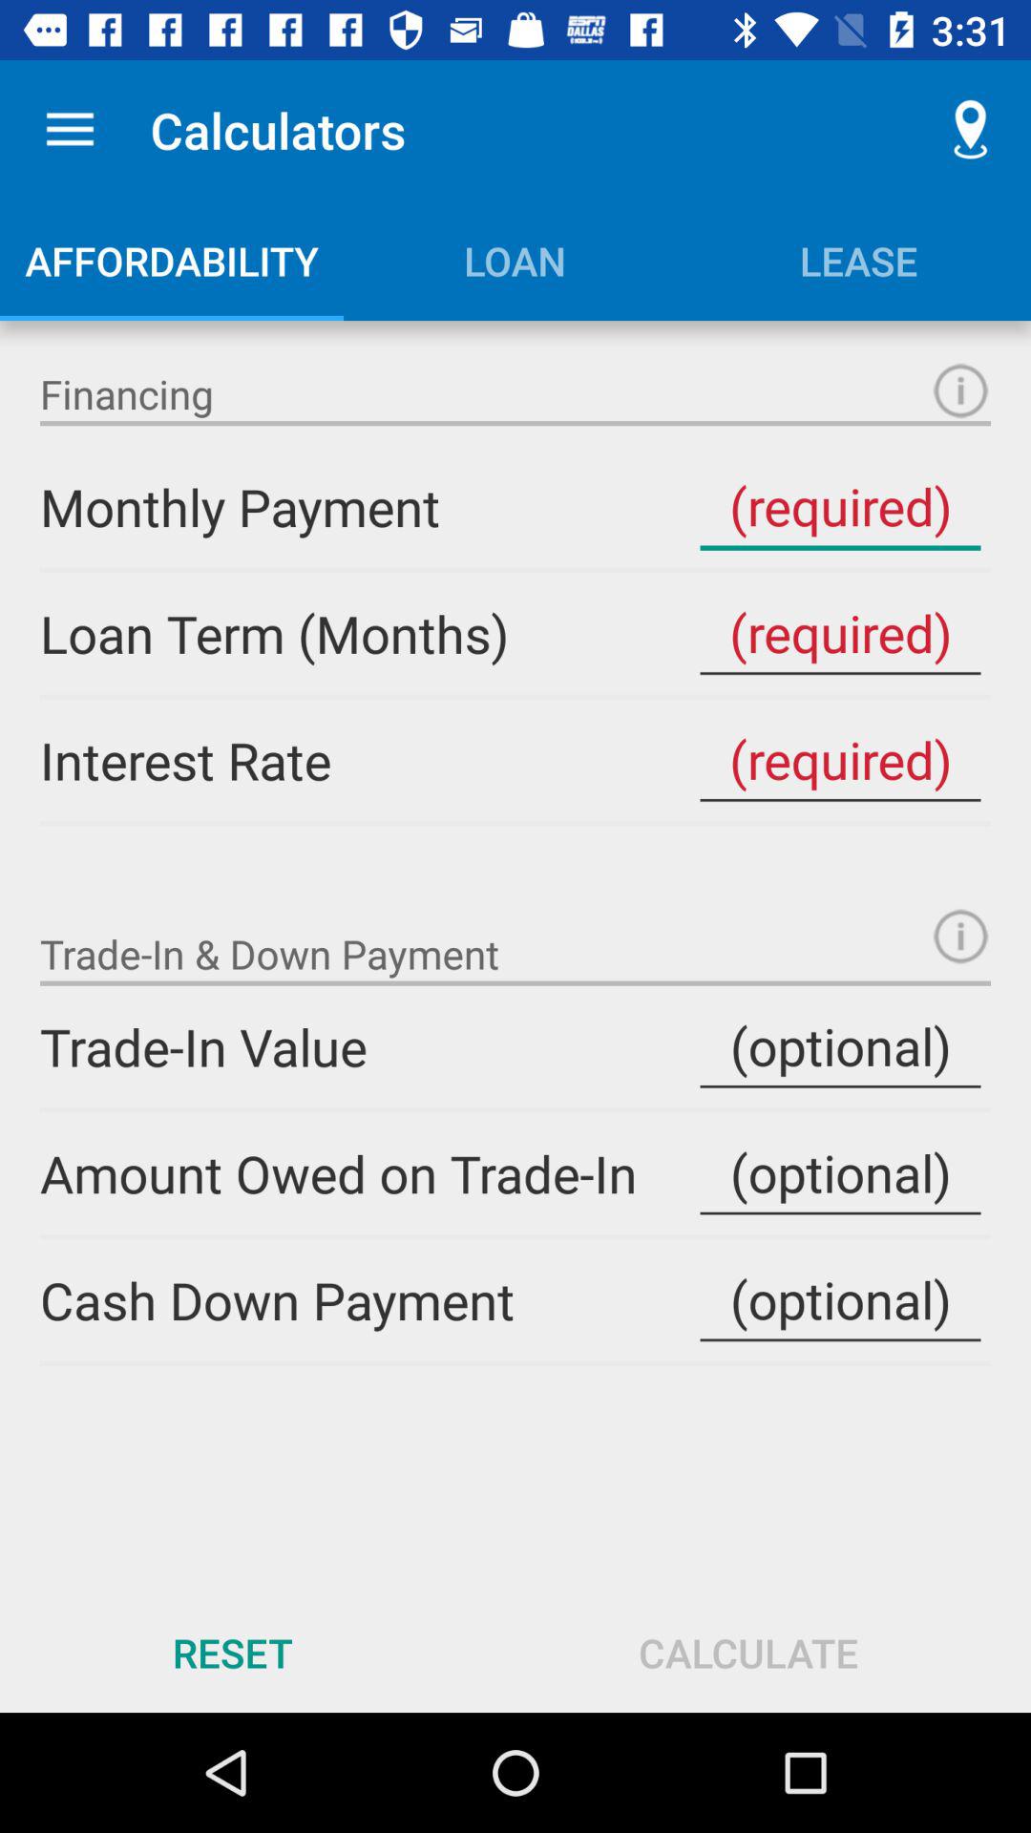 Image resolution: width=1031 pixels, height=1833 pixels. I want to click on turn on the icon to the right of the financing icon, so click(960, 390).